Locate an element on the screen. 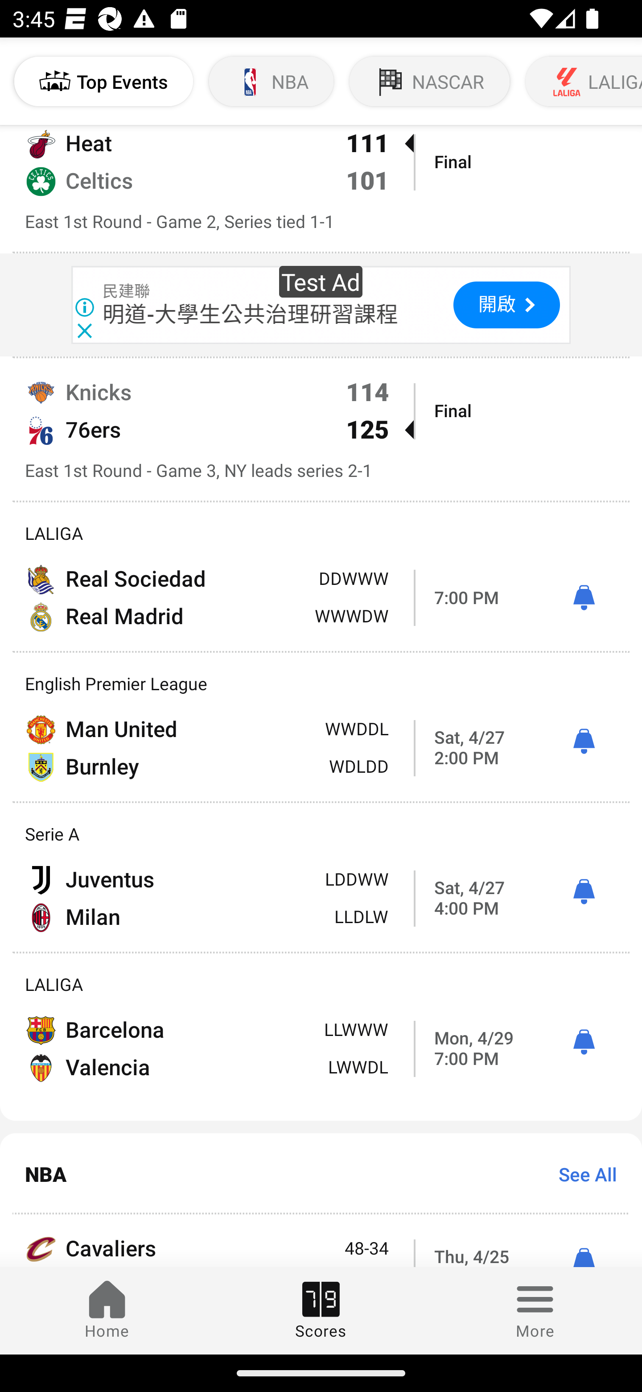  民建聯 is located at coordinates (127, 292).